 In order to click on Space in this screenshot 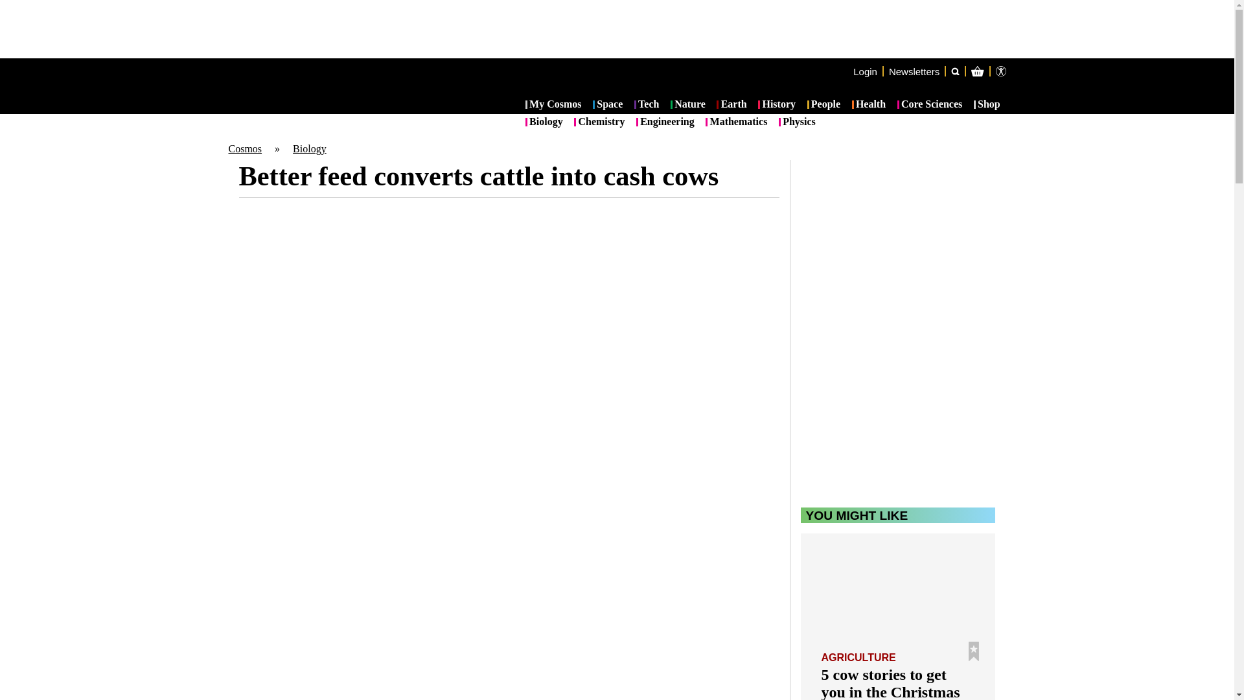, I will do `click(608, 105)`.